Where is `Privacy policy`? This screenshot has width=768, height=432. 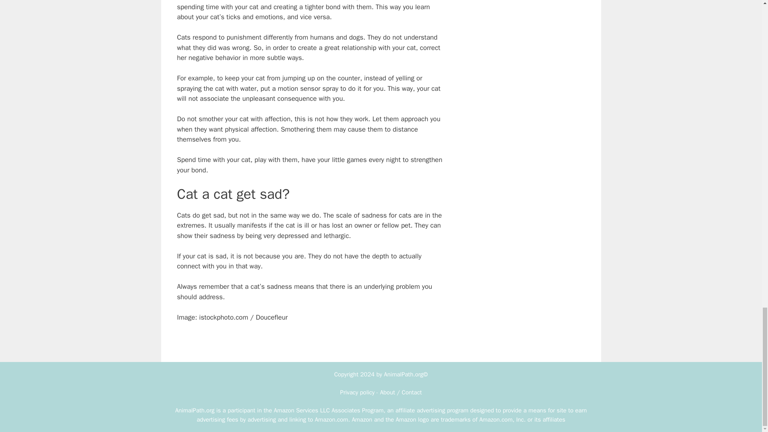
Privacy policy is located at coordinates (357, 392).